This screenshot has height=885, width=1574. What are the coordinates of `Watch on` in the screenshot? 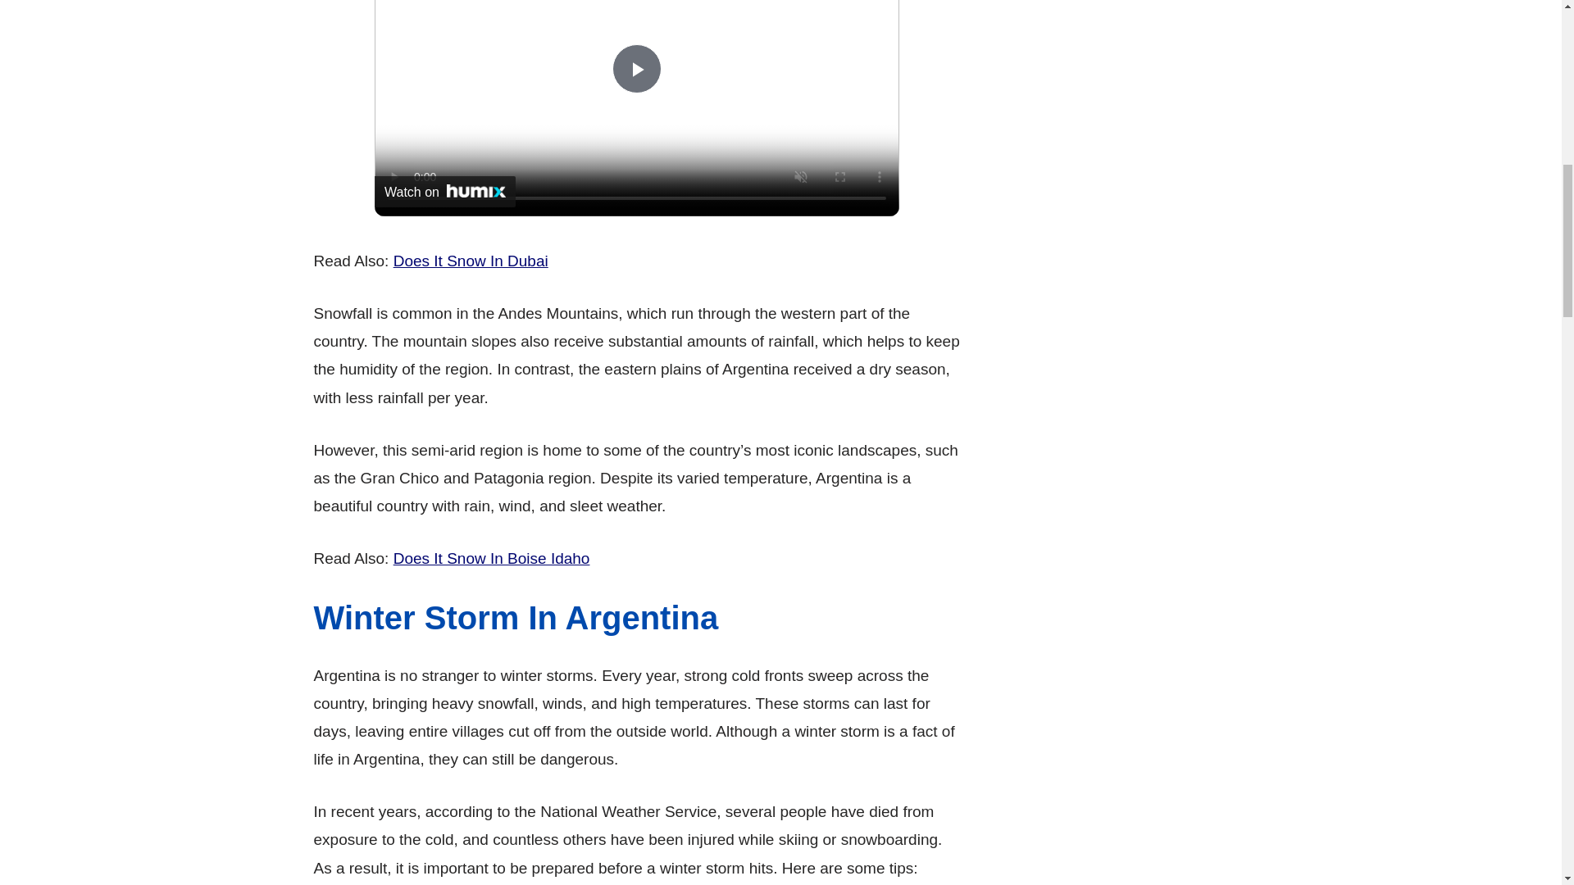 It's located at (444, 191).